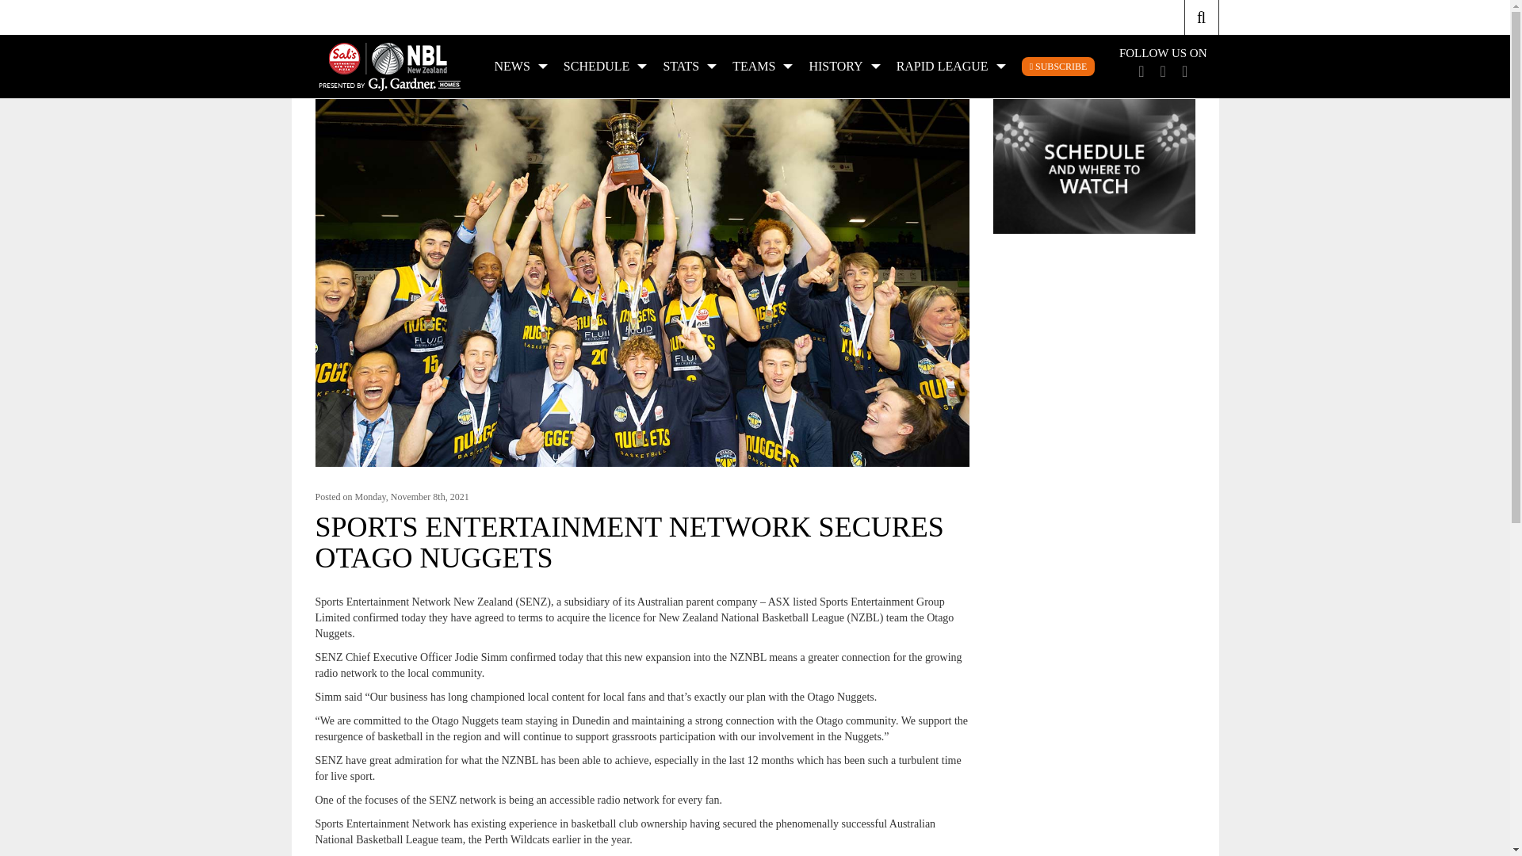  Describe the element at coordinates (762, 67) in the screenshot. I see `TEAMS` at that location.